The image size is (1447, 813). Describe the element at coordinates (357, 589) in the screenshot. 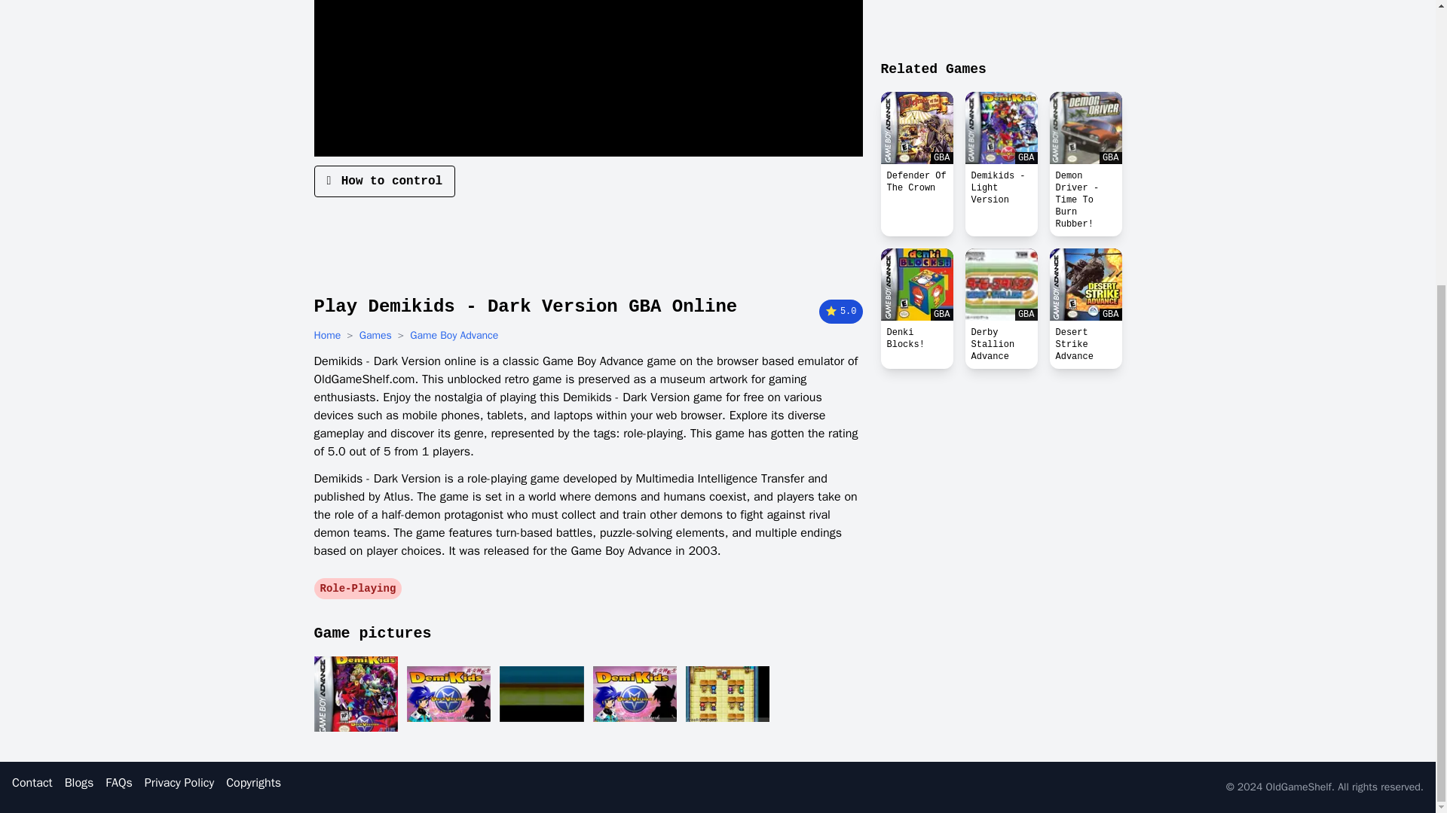

I see `Role-Playing` at that location.